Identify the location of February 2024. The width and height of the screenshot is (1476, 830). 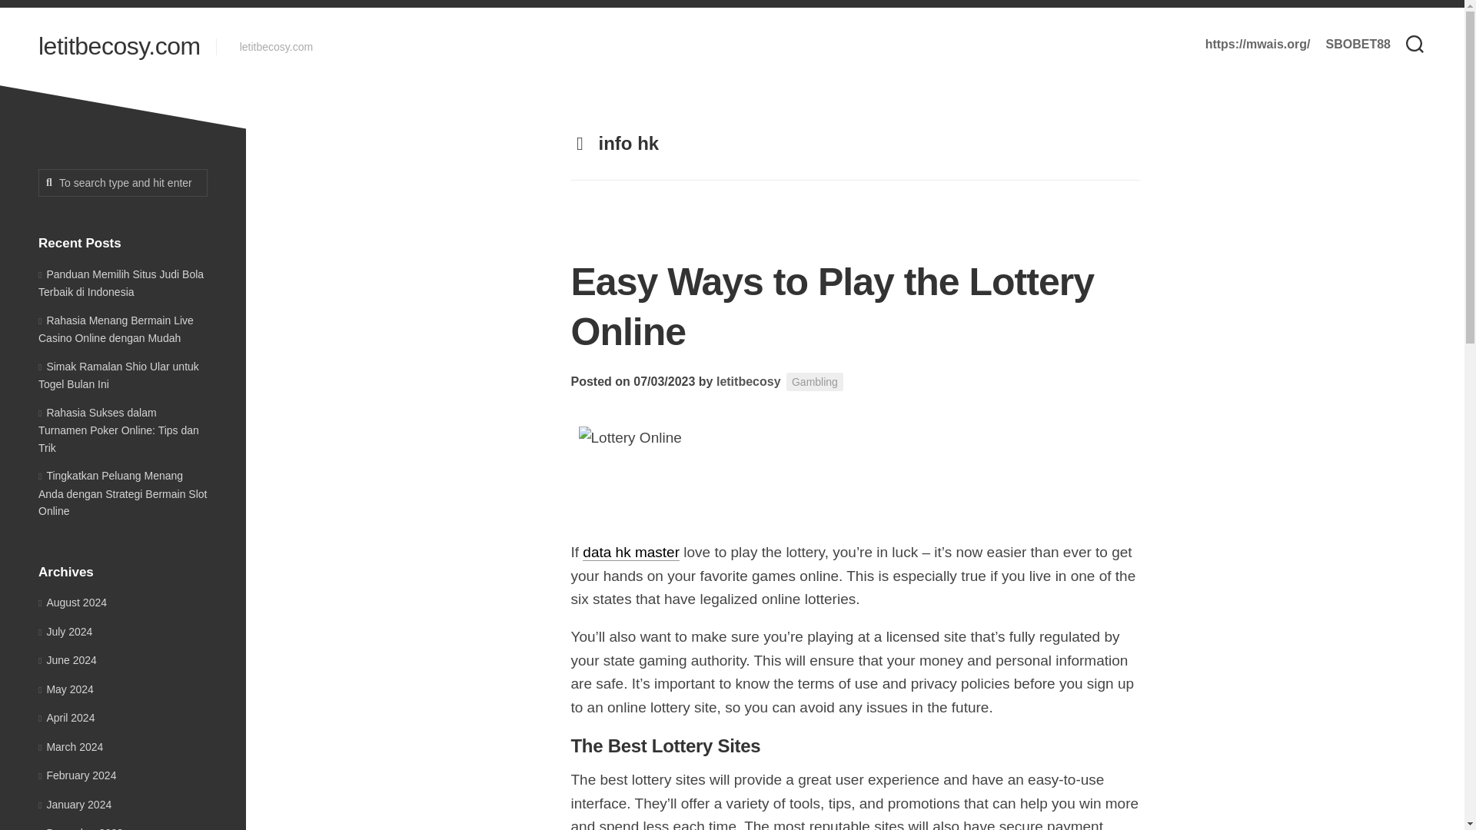
(77, 775).